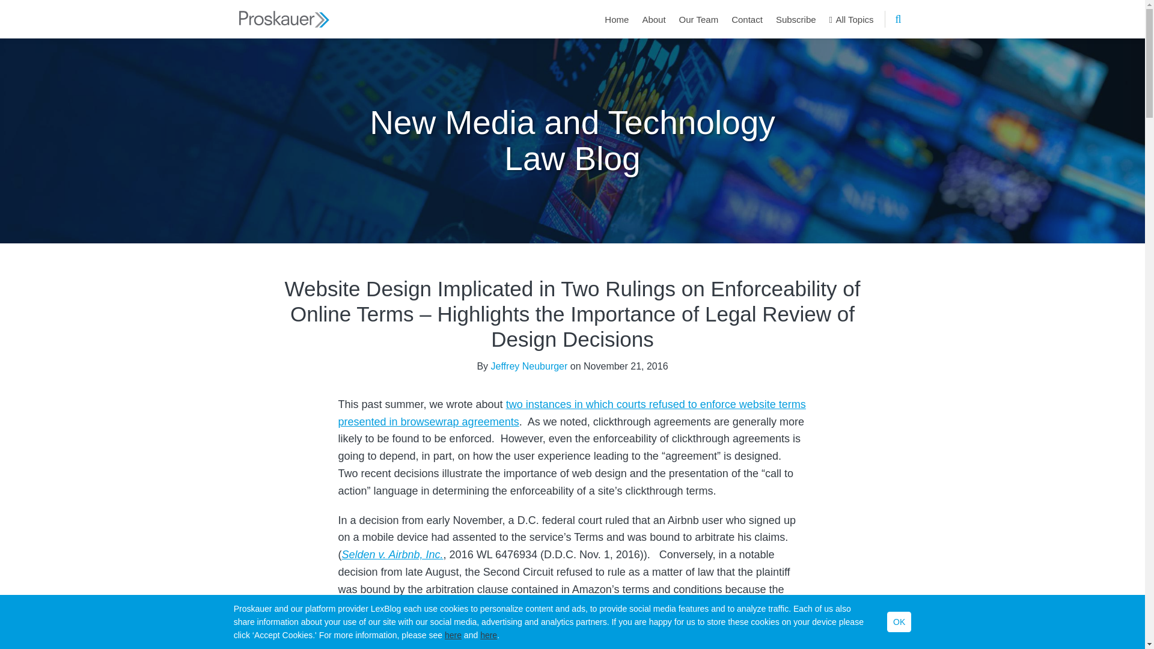  I want to click on Our Team, so click(699, 19).